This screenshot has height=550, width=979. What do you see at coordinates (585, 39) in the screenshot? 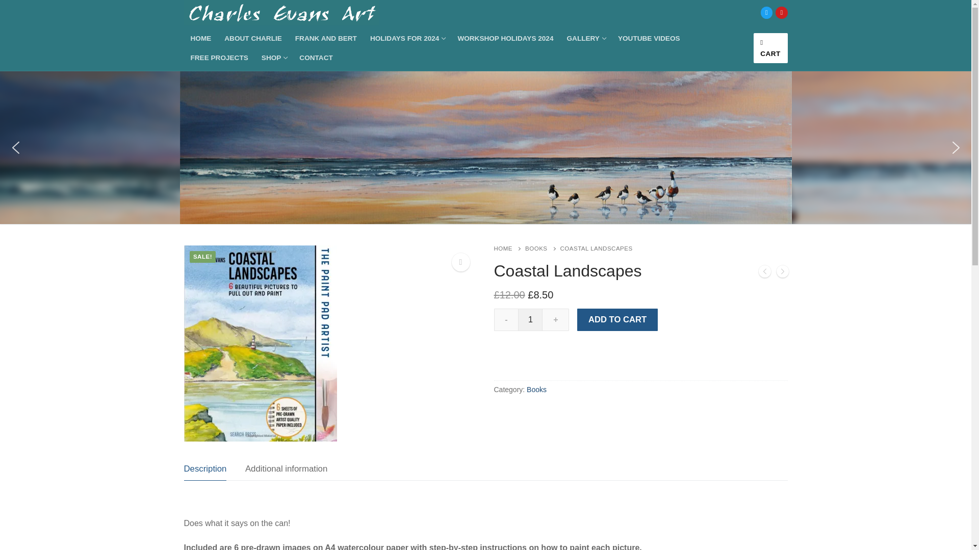
I see `CART` at bounding box center [585, 39].